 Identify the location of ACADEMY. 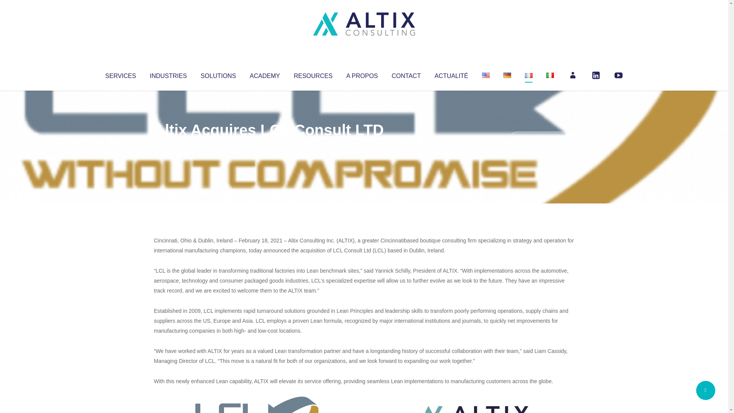
(265, 74).